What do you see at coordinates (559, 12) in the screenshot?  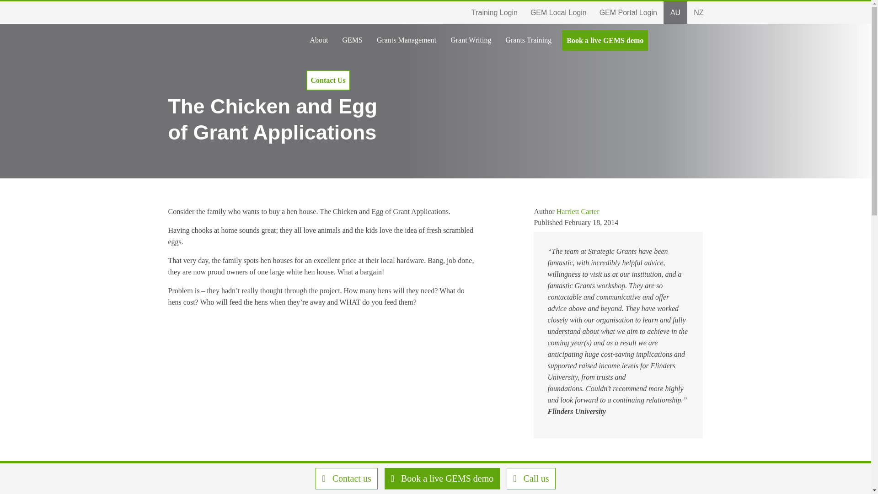 I see `Grants Management` at bounding box center [559, 12].